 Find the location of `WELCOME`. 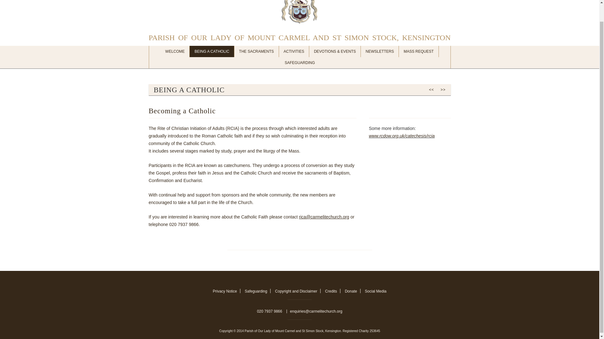

WELCOME is located at coordinates (175, 51).